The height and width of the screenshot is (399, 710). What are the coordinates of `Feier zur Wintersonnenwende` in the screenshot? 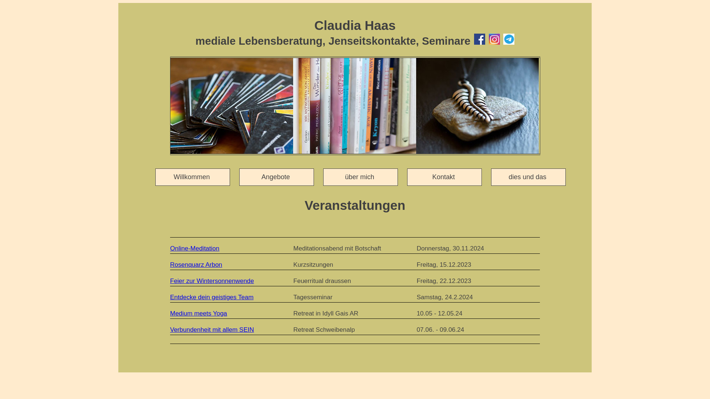 It's located at (212, 281).